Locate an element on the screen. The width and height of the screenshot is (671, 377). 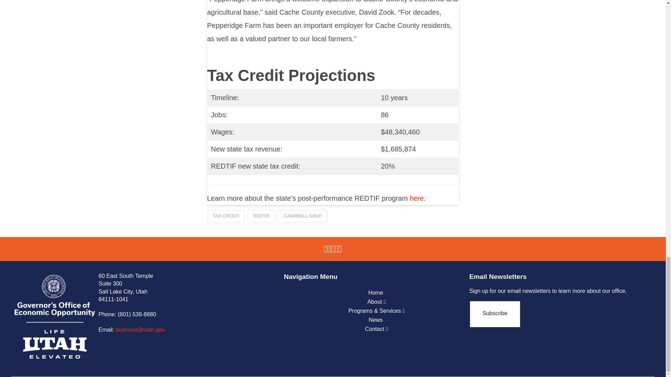
here is located at coordinates (416, 198).